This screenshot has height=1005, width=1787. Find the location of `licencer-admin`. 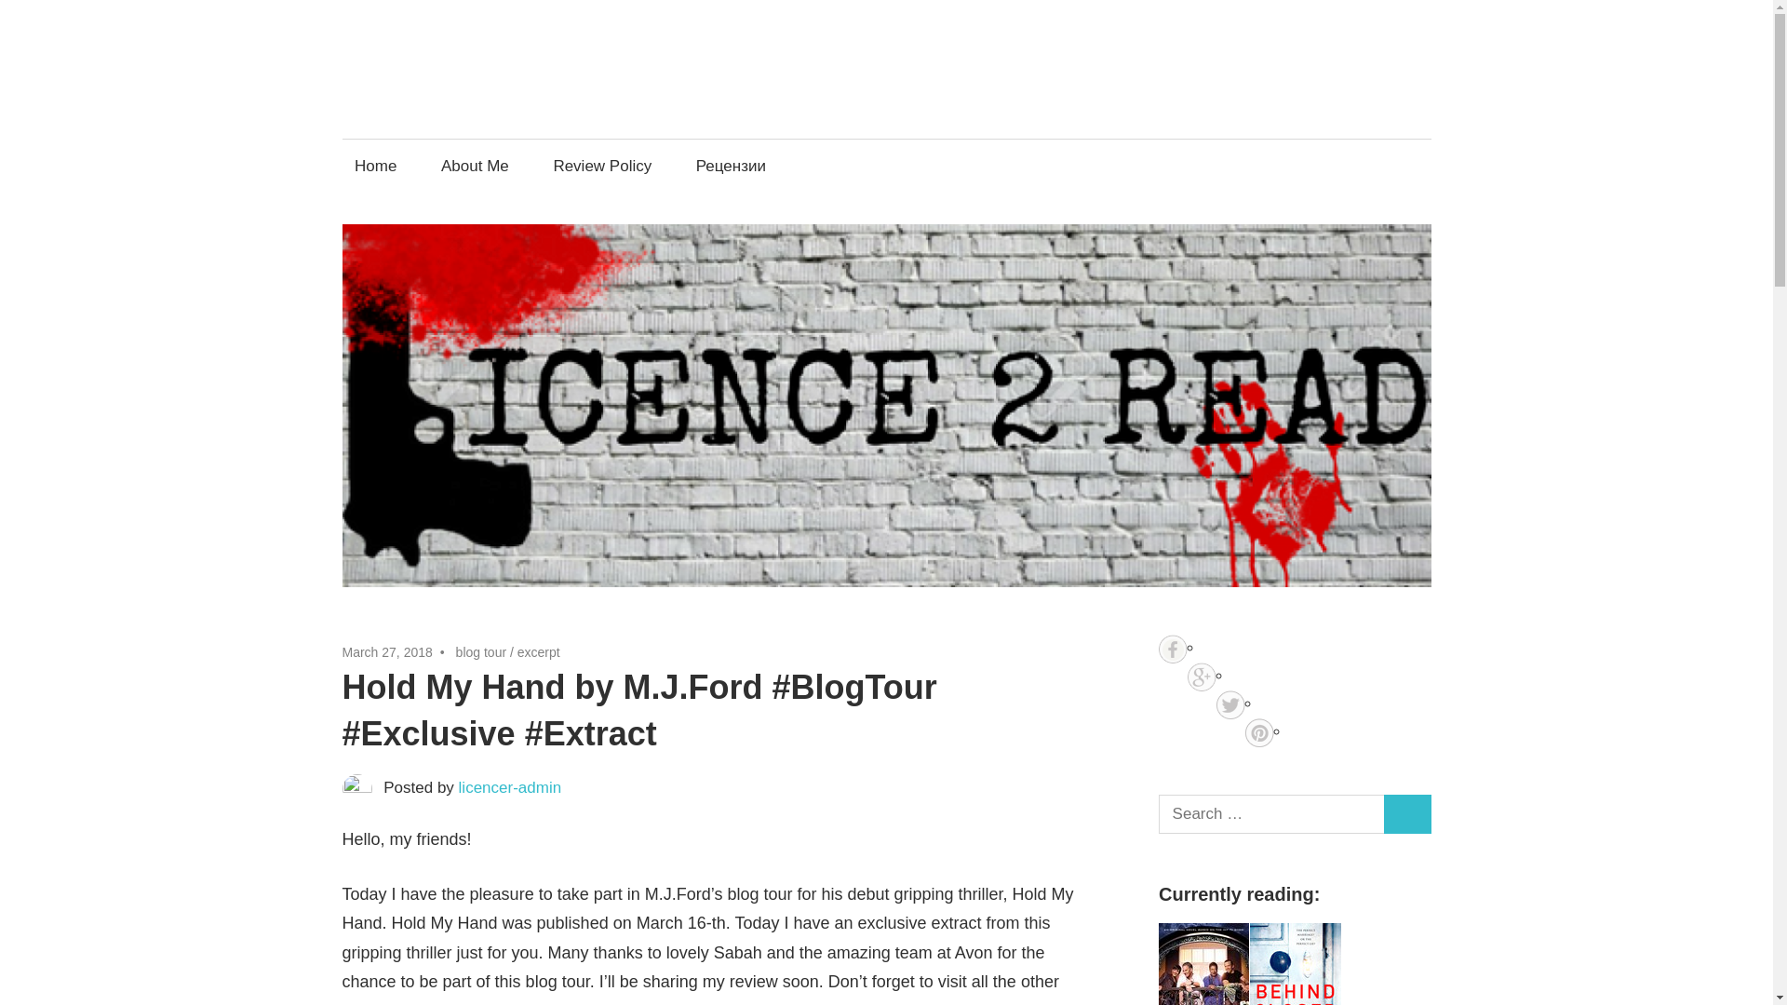

licencer-admin is located at coordinates (510, 787).